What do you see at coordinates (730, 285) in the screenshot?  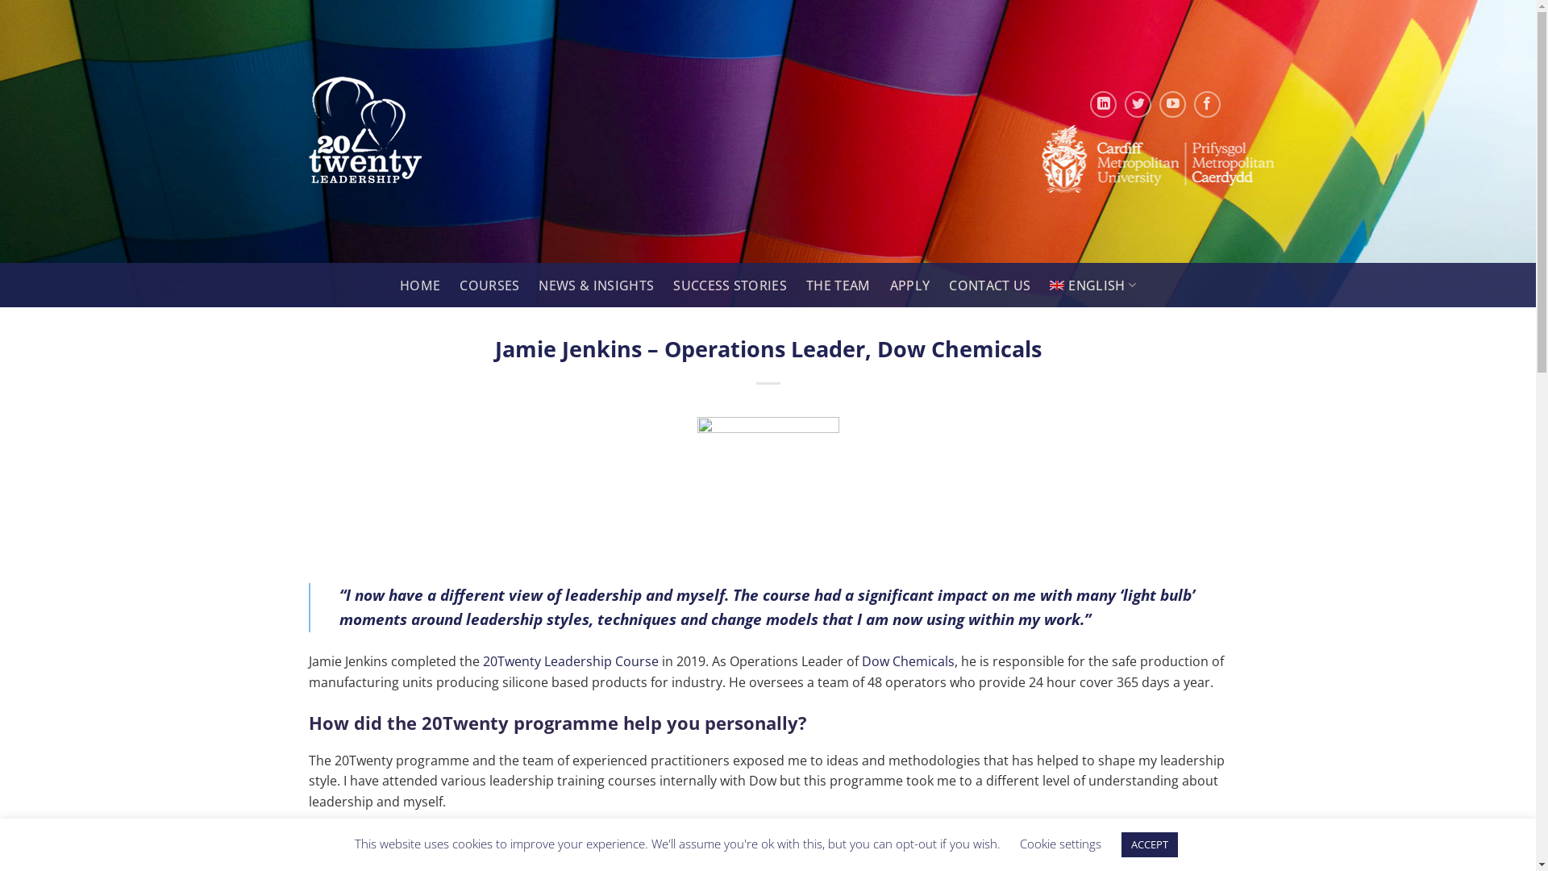 I see `SUCCESS STORIES` at bounding box center [730, 285].